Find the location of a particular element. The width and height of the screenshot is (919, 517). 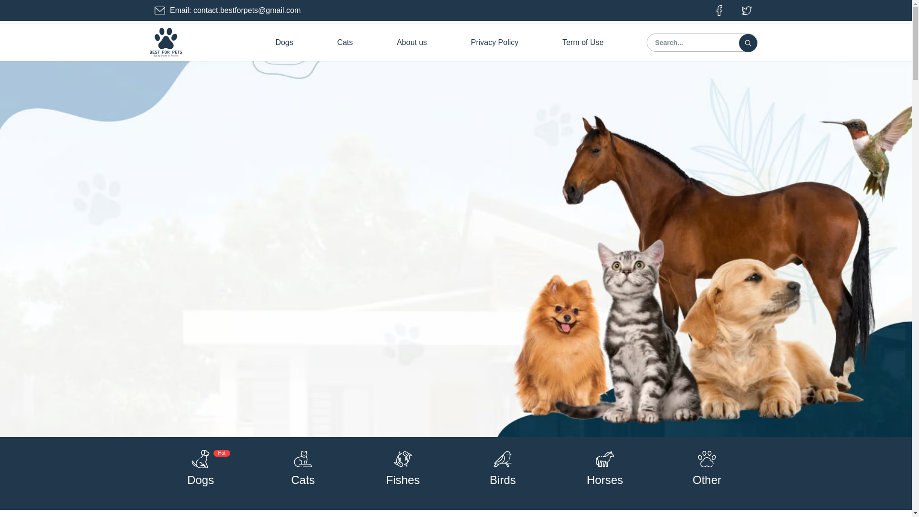

Term of Use is located at coordinates (583, 42).